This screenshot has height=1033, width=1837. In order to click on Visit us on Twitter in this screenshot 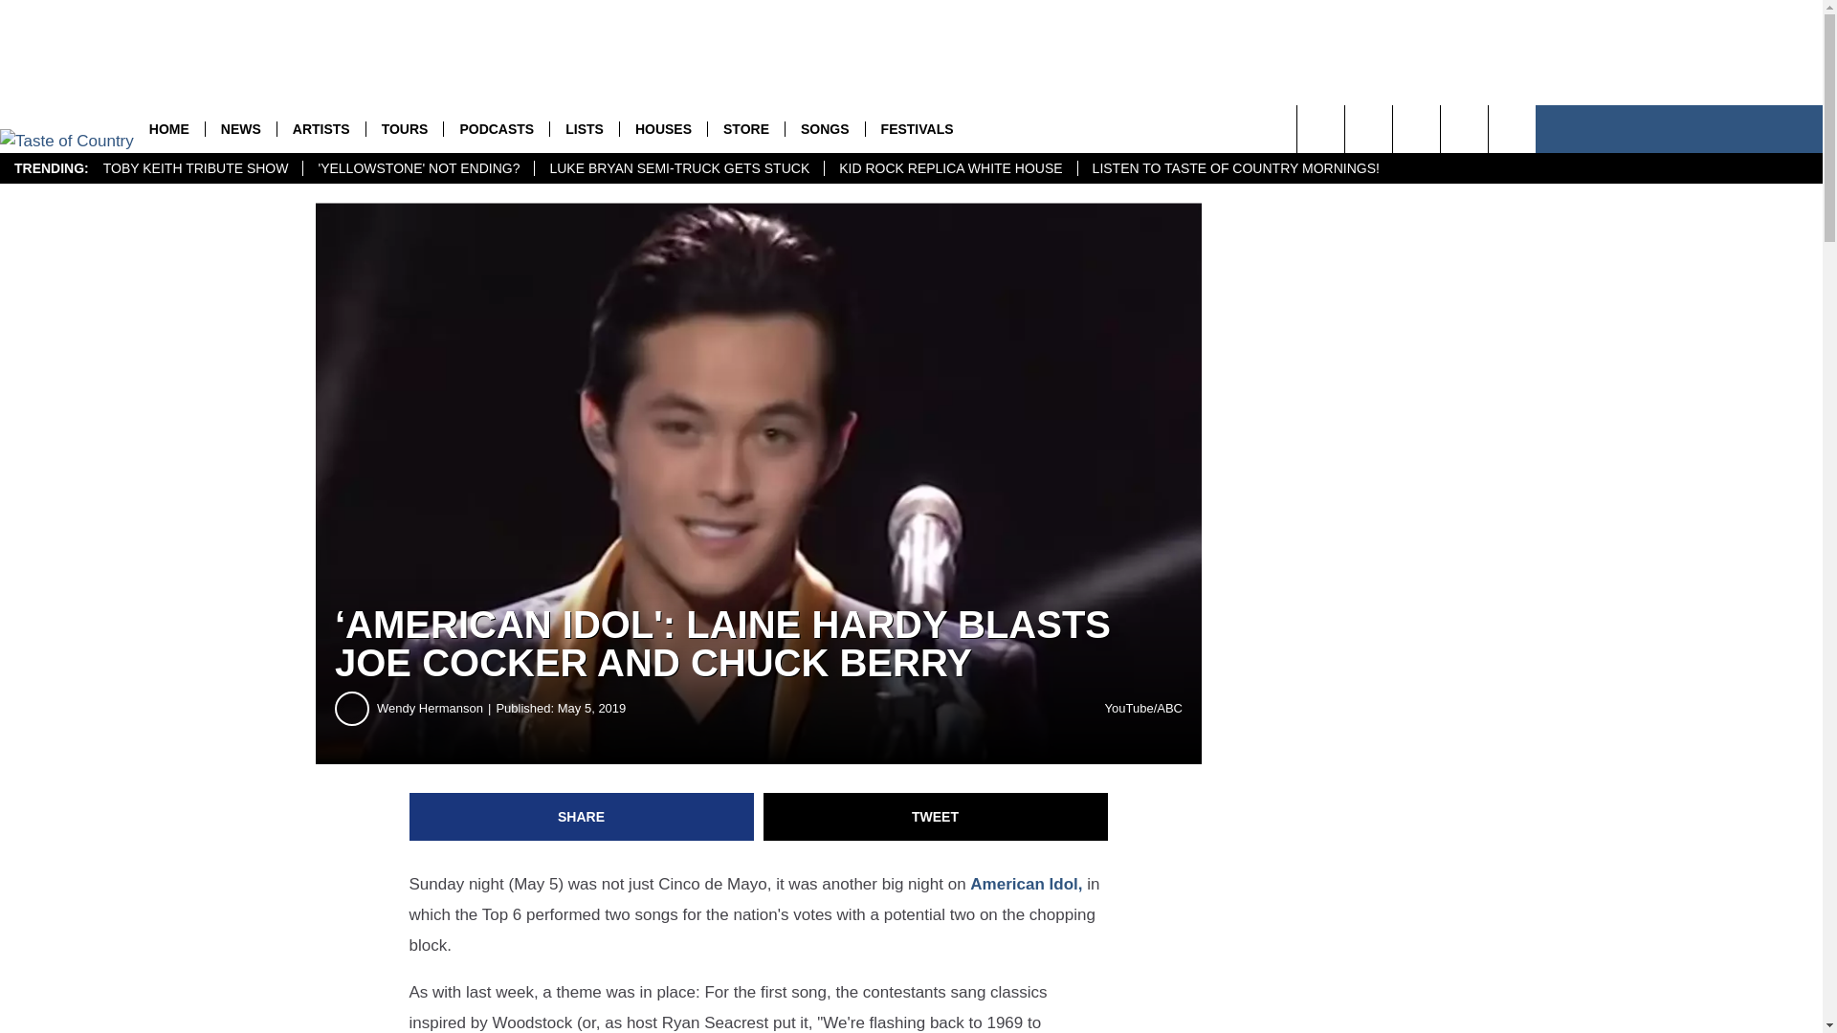, I will do `click(1512, 128)`.